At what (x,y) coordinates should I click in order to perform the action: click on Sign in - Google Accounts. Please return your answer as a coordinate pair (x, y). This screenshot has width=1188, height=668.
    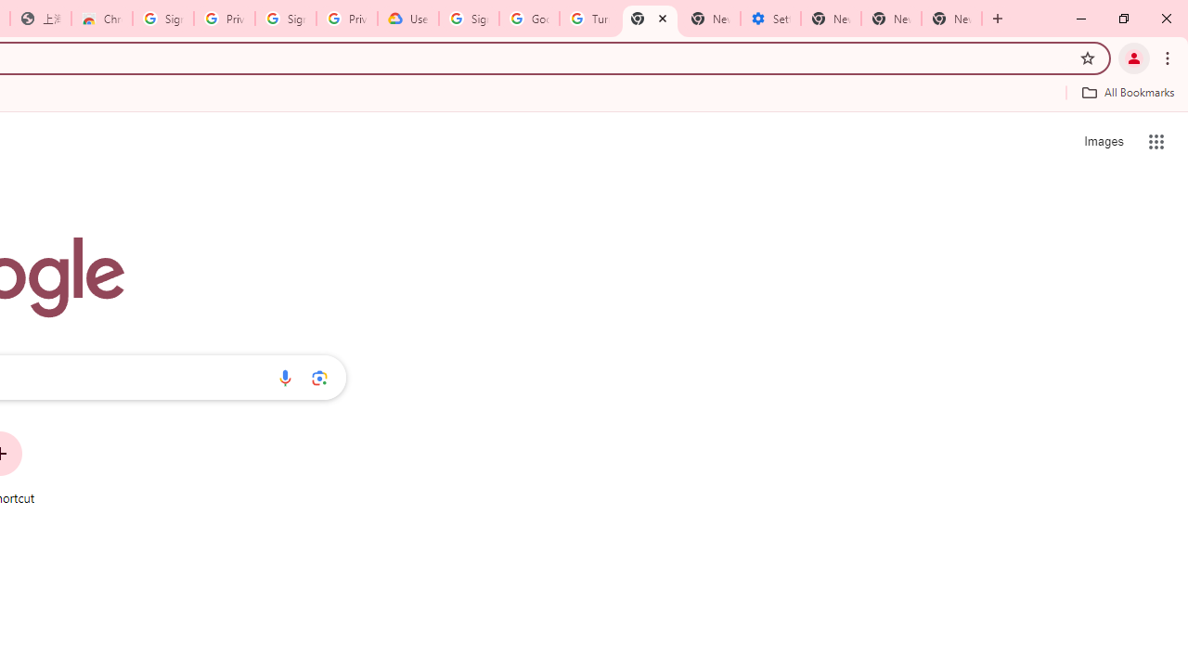
    Looking at the image, I should click on (286, 19).